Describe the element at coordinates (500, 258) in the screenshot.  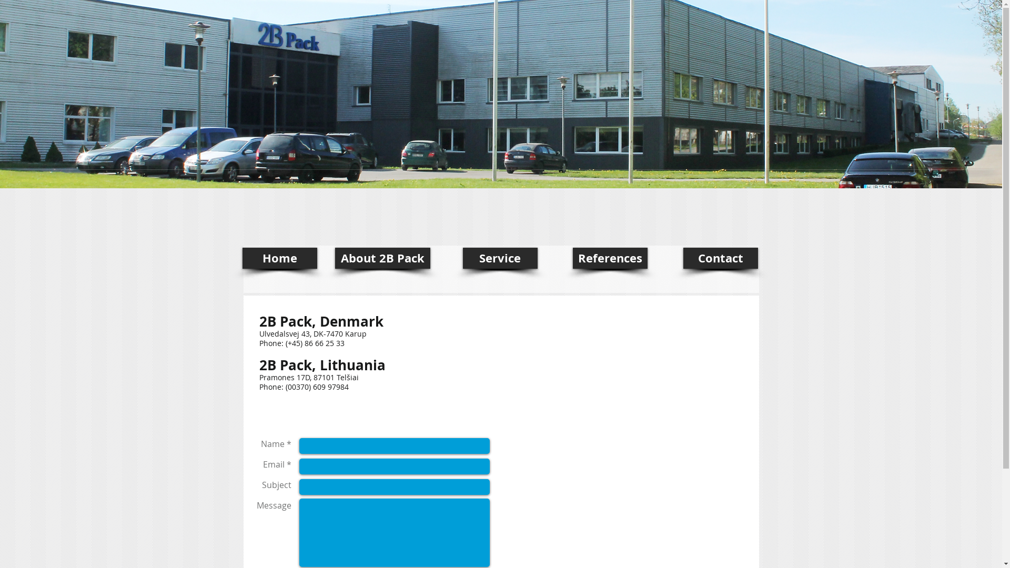
I see `Service` at that location.